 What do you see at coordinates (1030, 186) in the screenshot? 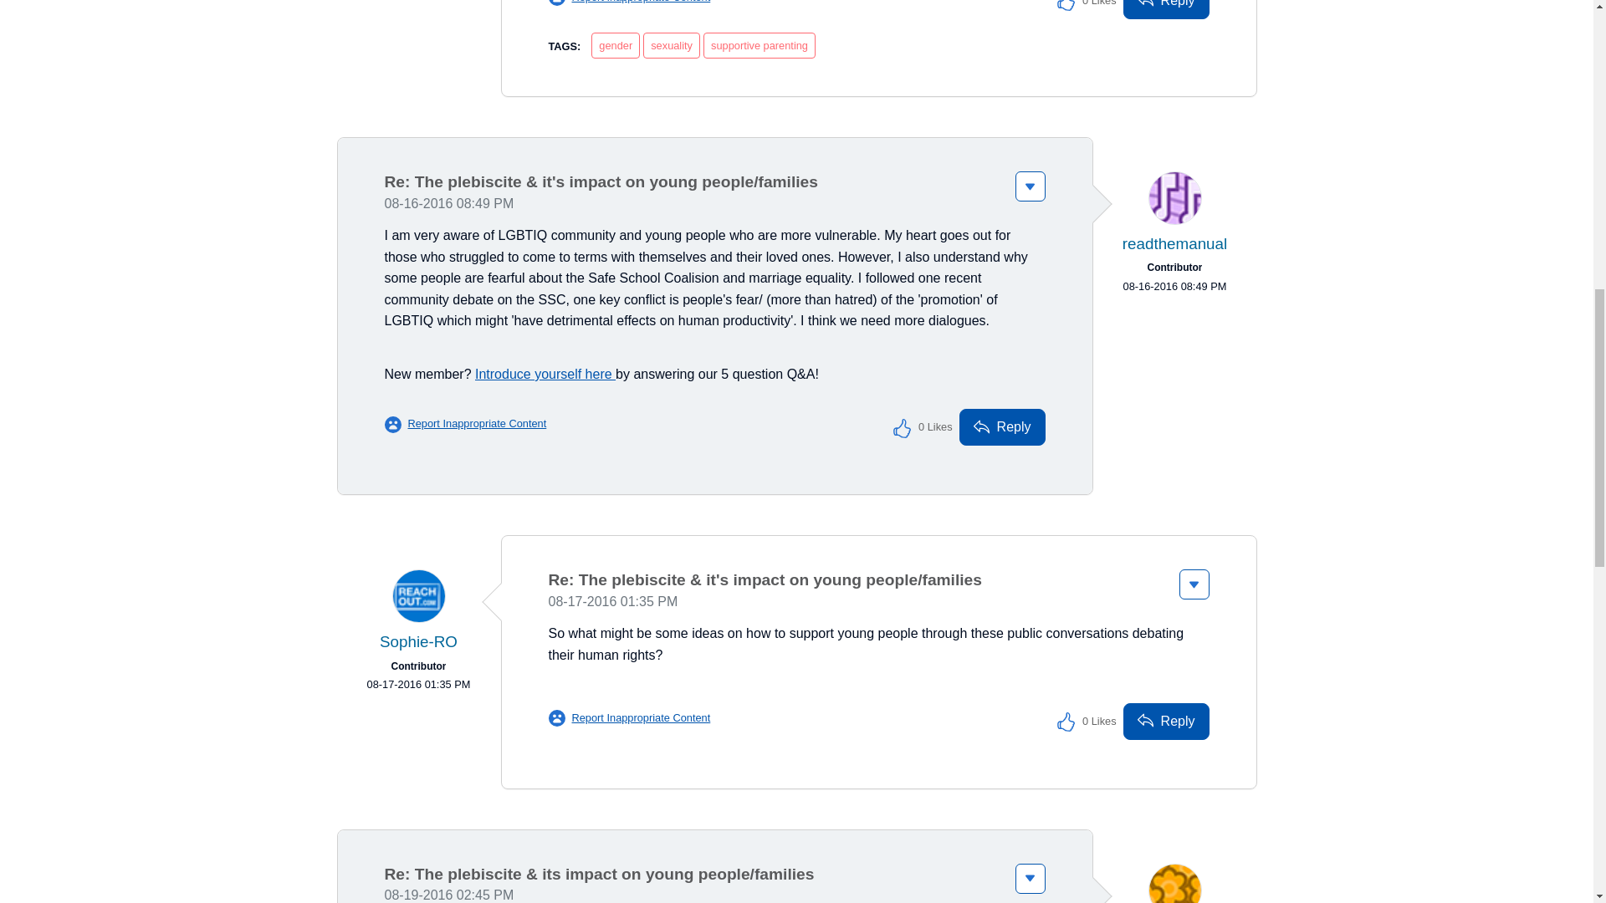
I see `Show option menu` at bounding box center [1030, 186].